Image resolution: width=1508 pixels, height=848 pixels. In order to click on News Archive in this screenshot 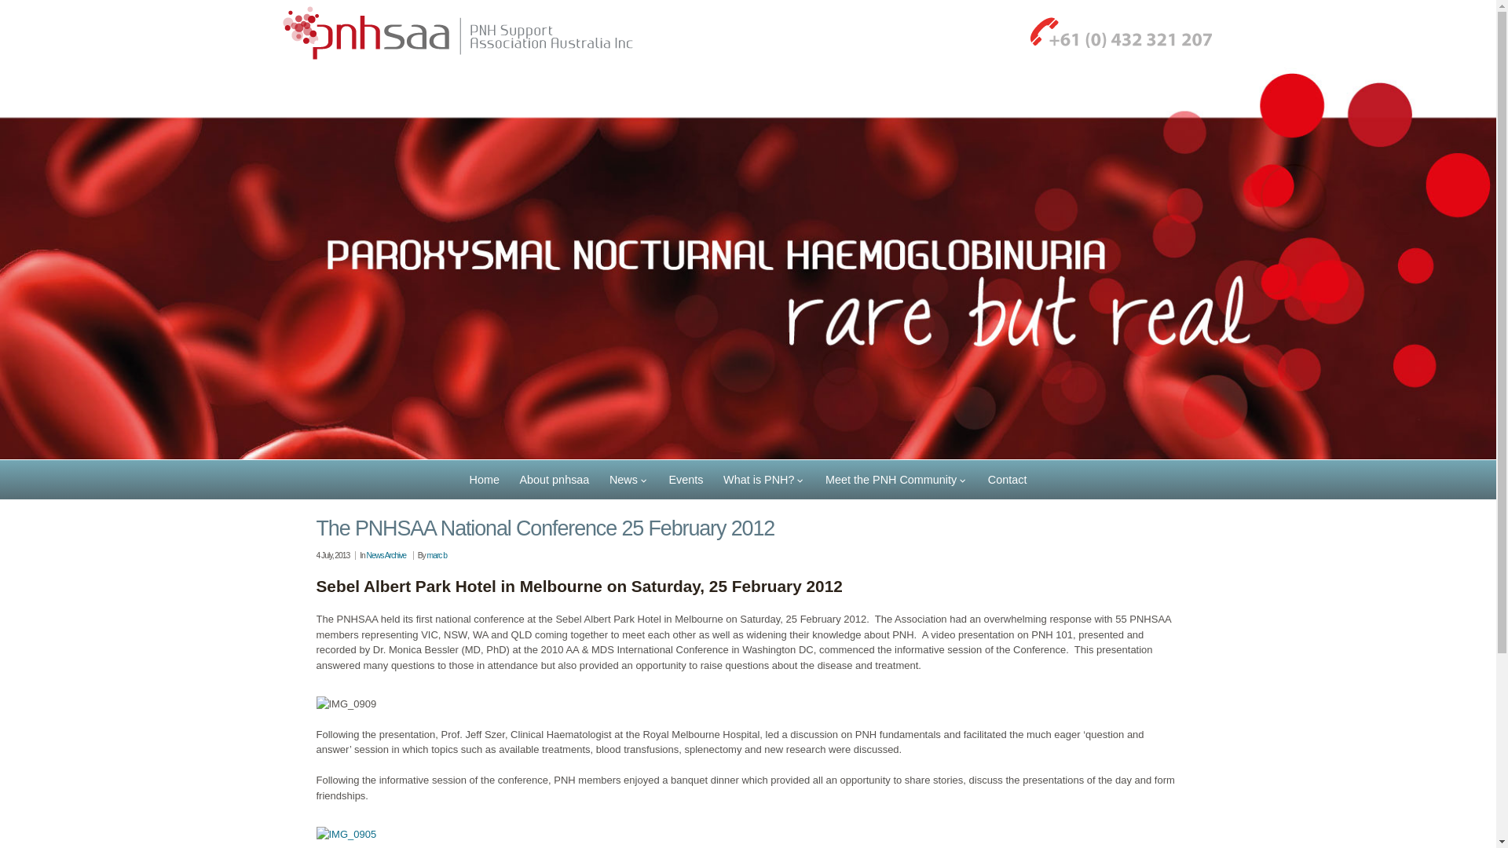, I will do `click(386, 556)`.